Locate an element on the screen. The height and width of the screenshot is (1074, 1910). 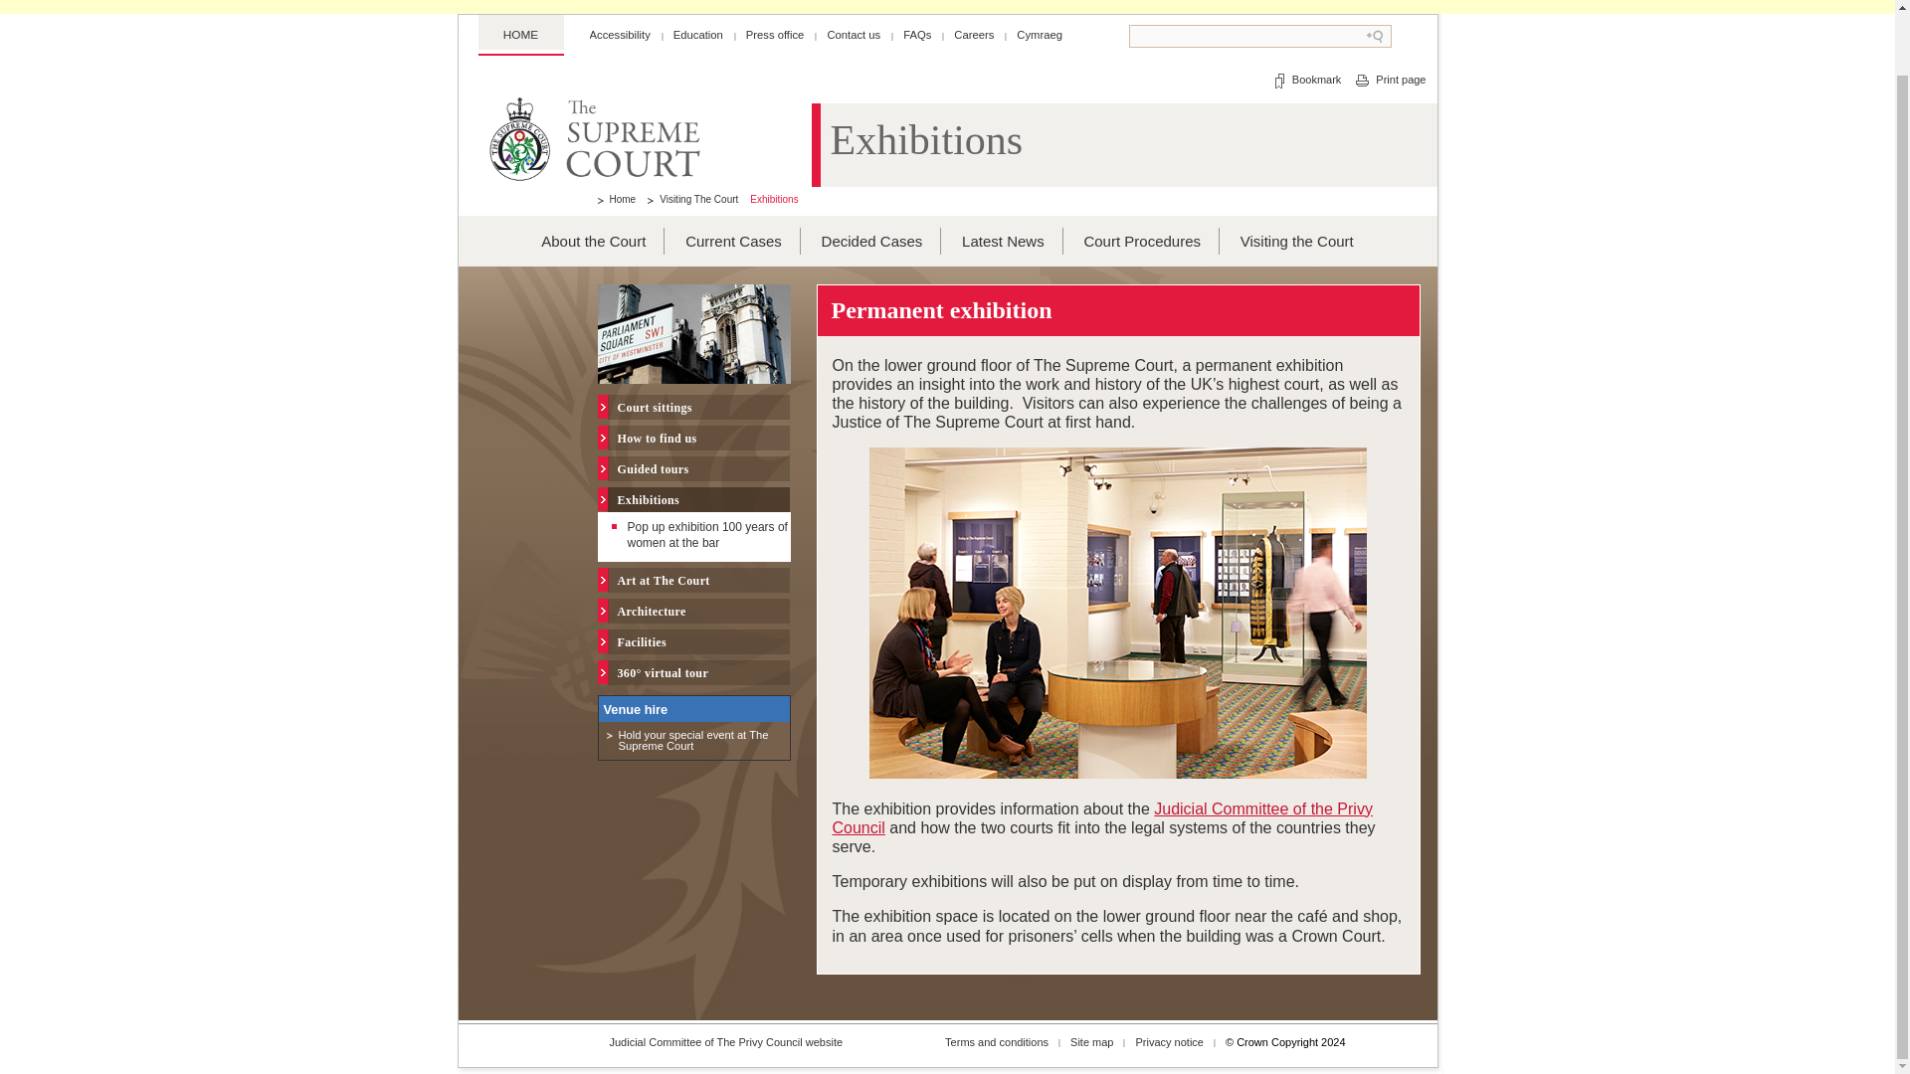
Cymraeg is located at coordinates (1039, 35).